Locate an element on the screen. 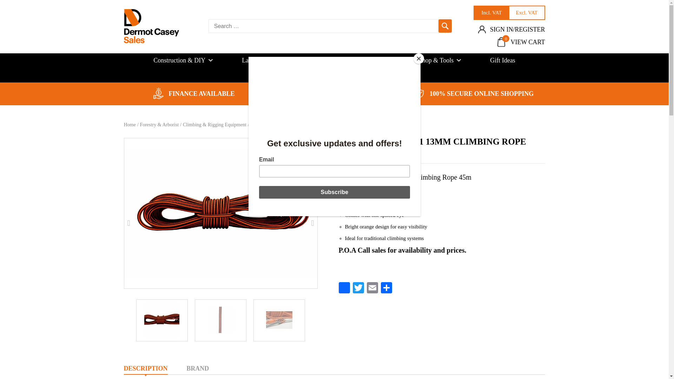  onsale is located at coordinates (420, 93).